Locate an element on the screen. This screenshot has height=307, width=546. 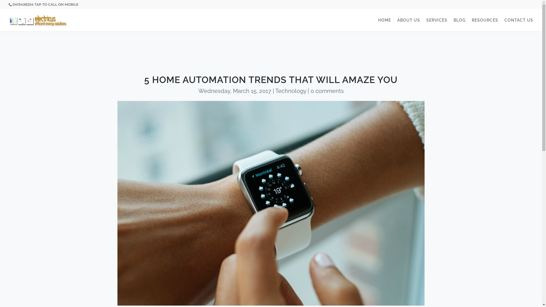
0419438254 TAP TO CALL ON MOBILE is located at coordinates (45, 5).